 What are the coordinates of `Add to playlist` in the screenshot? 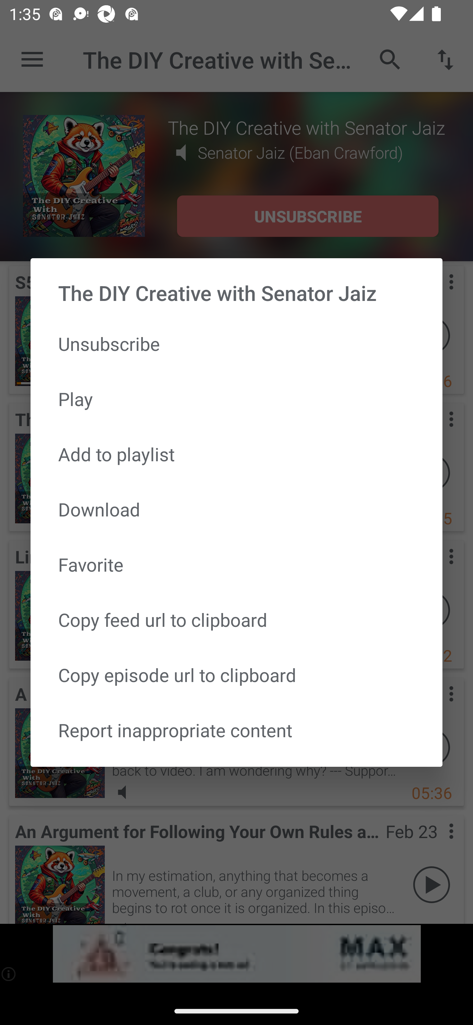 It's located at (236, 454).